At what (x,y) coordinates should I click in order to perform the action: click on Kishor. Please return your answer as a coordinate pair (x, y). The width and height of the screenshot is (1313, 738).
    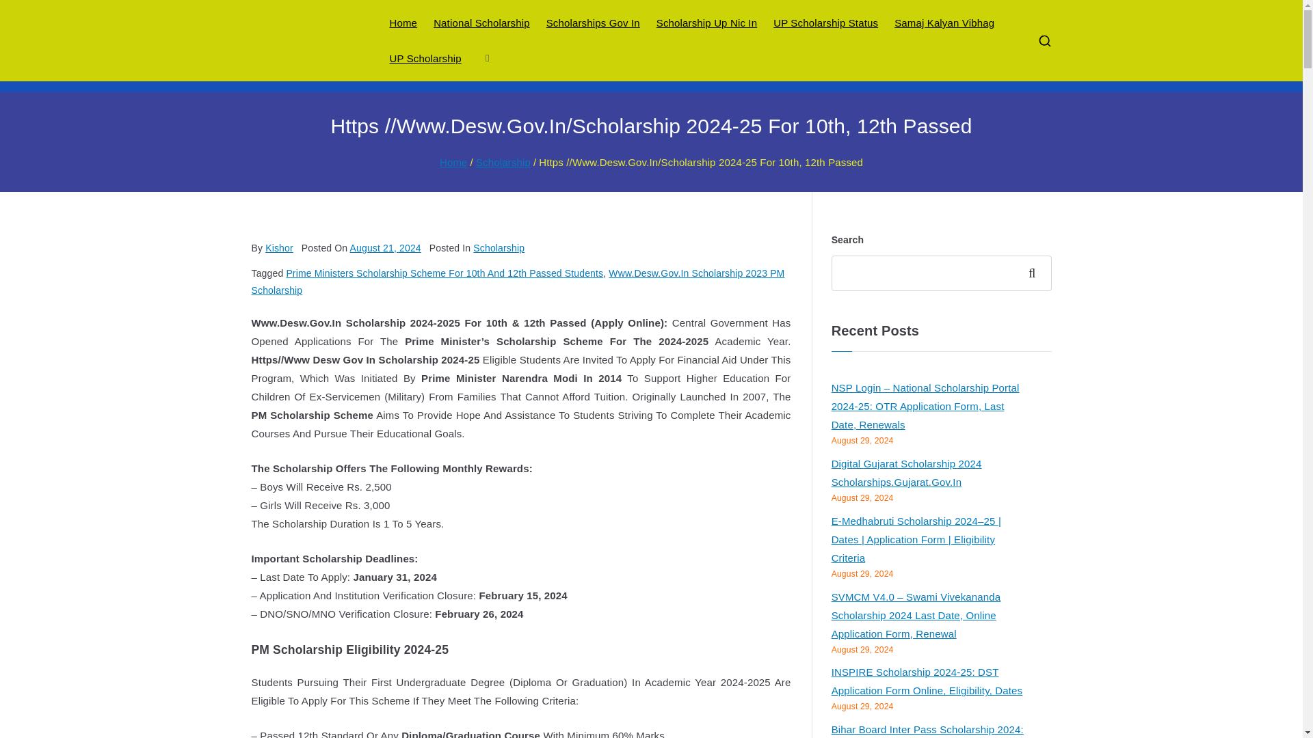
    Looking at the image, I should click on (279, 248).